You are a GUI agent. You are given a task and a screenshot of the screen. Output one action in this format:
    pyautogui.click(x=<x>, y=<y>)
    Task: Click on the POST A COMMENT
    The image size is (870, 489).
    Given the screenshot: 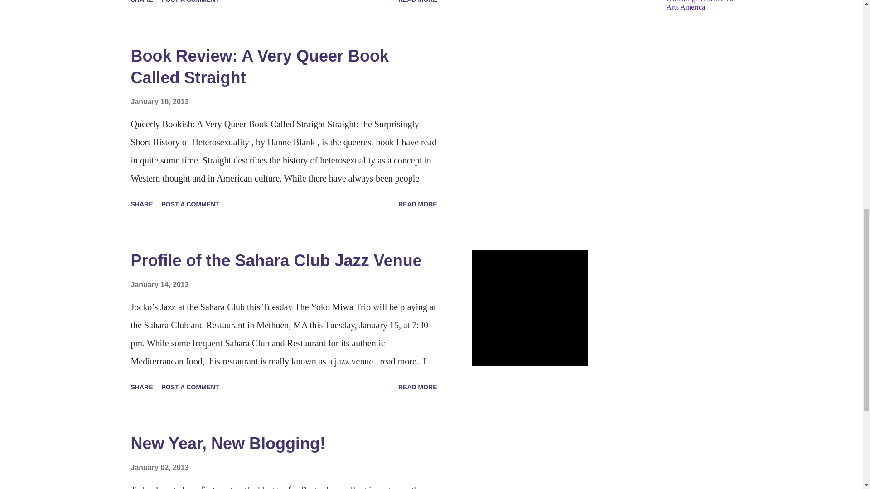 What is the action you would take?
    pyautogui.click(x=190, y=4)
    